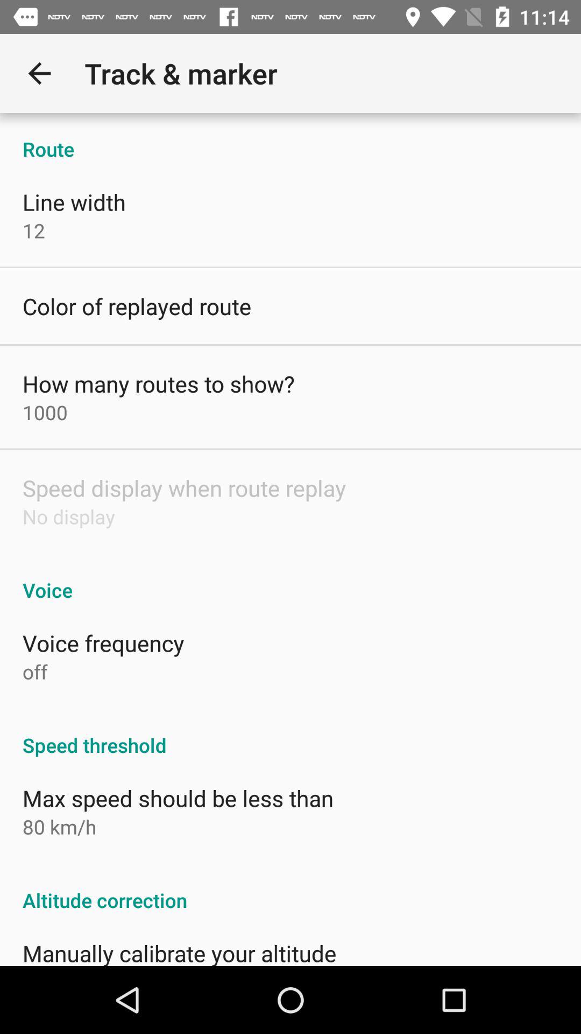 The height and width of the screenshot is (1034, 581). I want to click on flip until color of replayed icon, so click(137, 306).